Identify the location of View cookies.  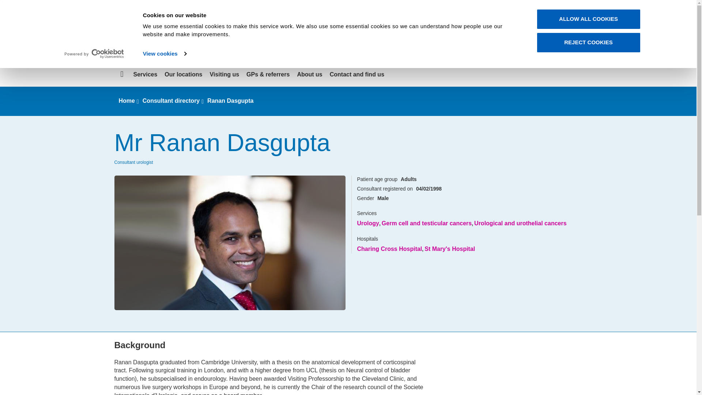
(165, 53).